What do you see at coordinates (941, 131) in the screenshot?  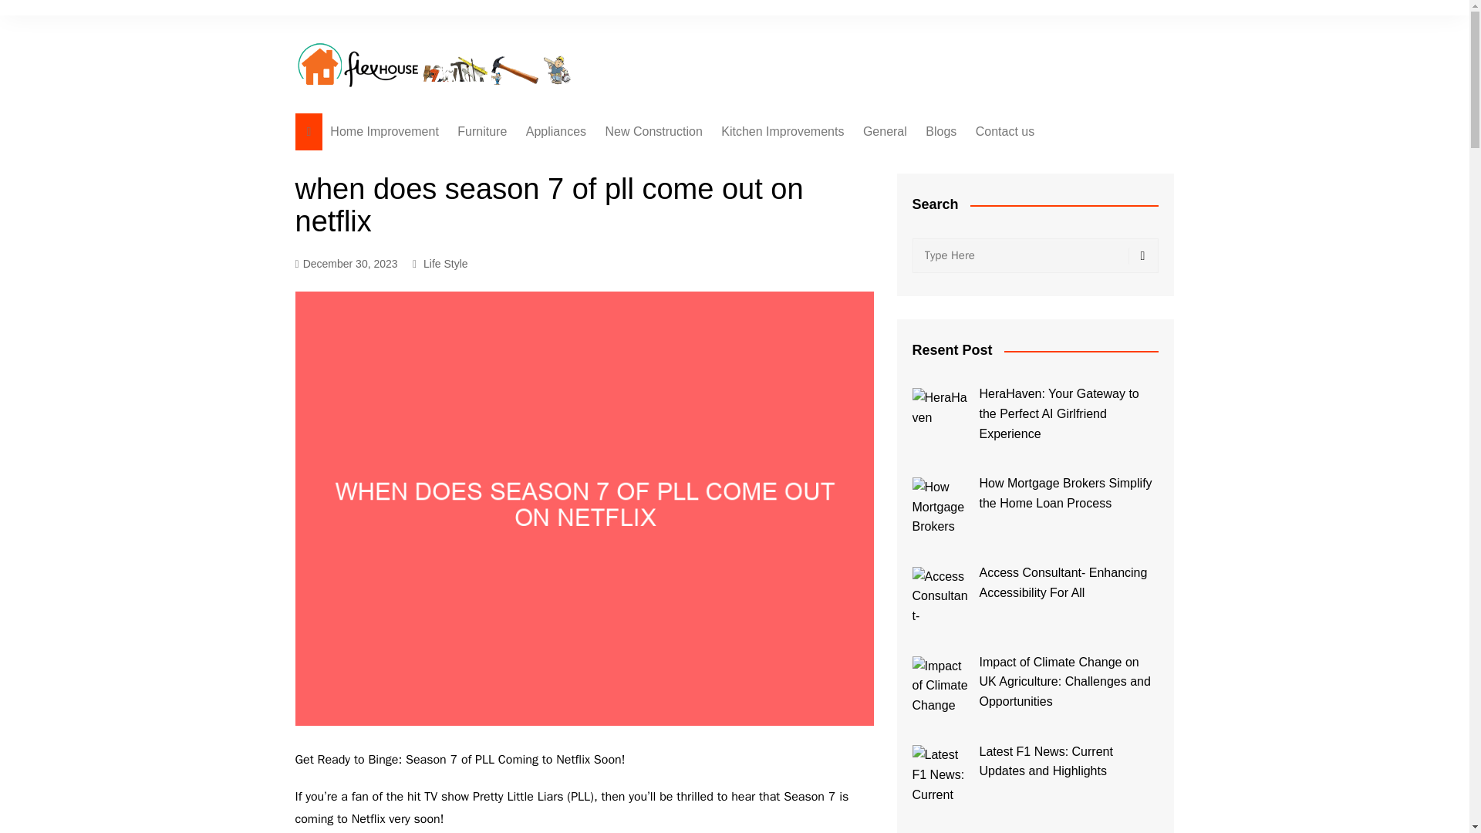 I see `Blogs` at bounding box center [941, 131].